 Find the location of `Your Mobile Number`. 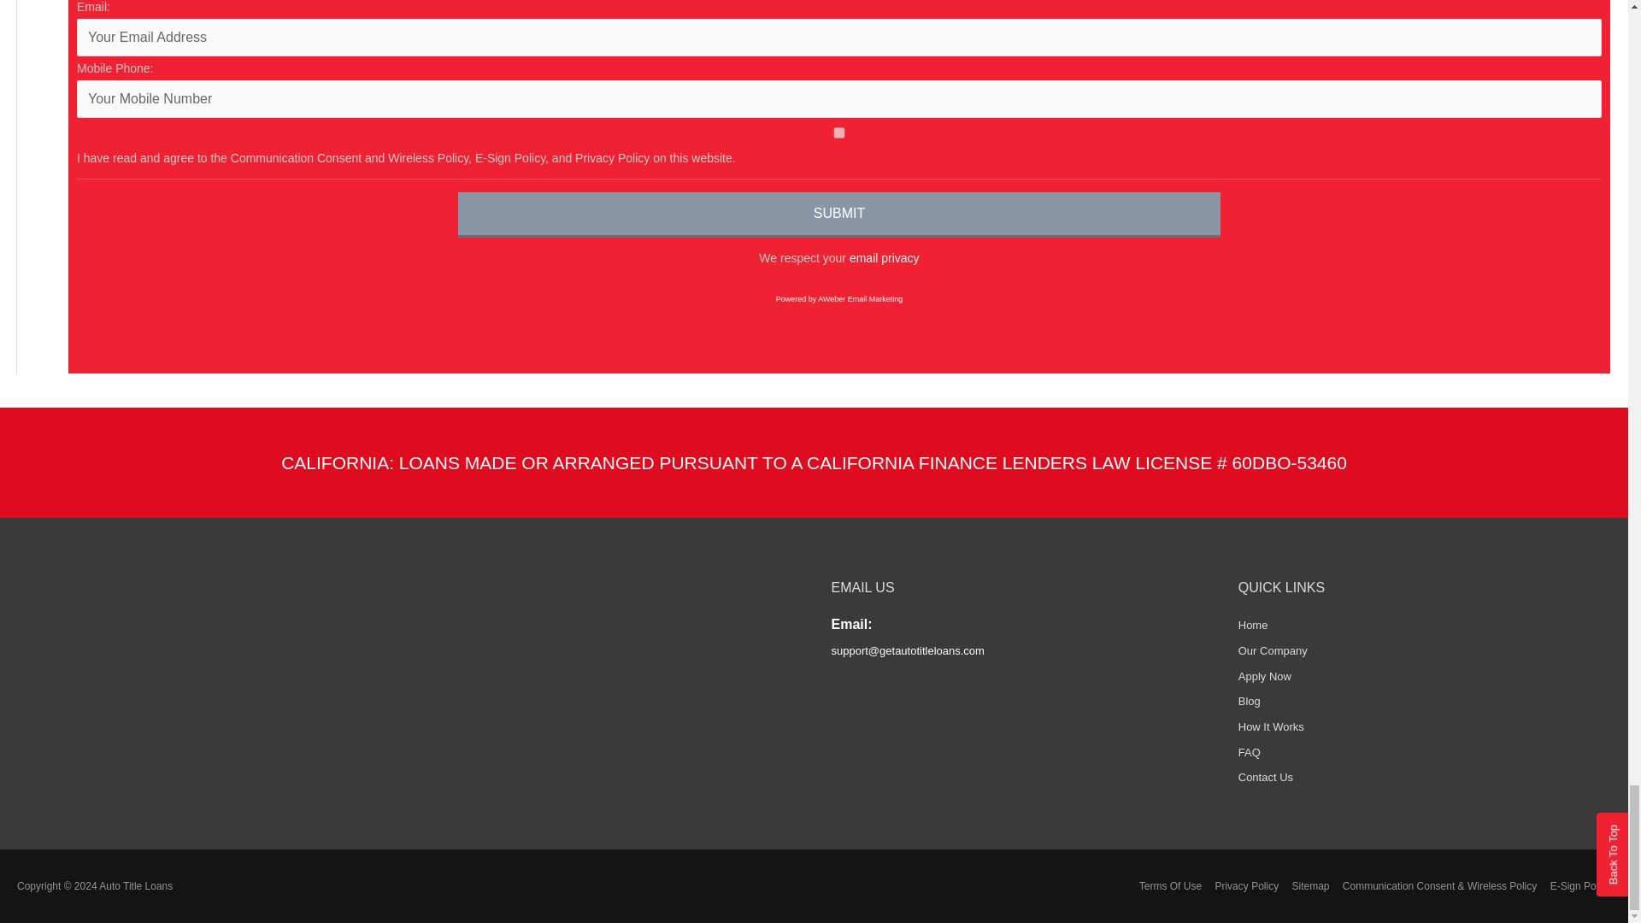

Your Mobile Number is located at coordinates (839, 99).